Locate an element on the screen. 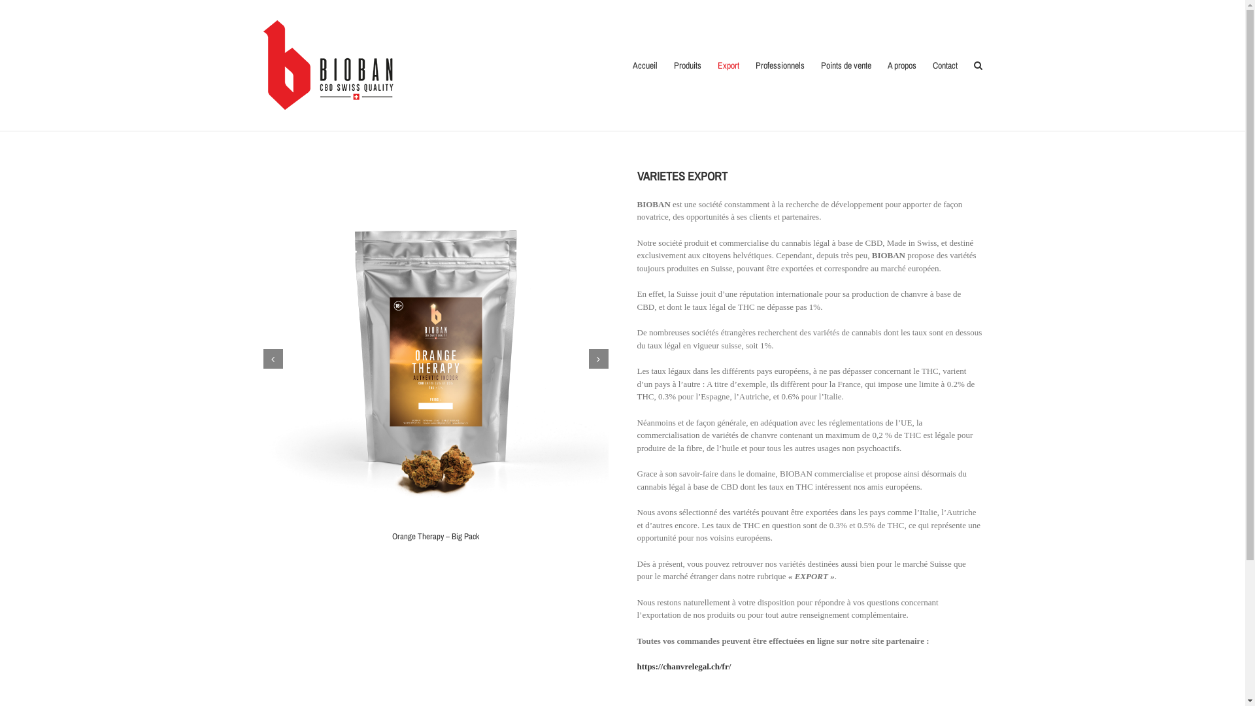  A propos is located at coordinates (902, 65).